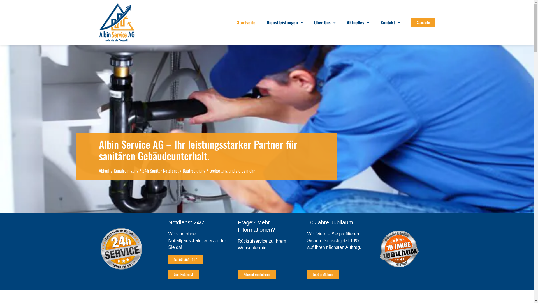 The height and width of the screenshot is (303, 538). Describe the element at coordinates (423, 22) in the screenshot. I see `Standorte` at that location.